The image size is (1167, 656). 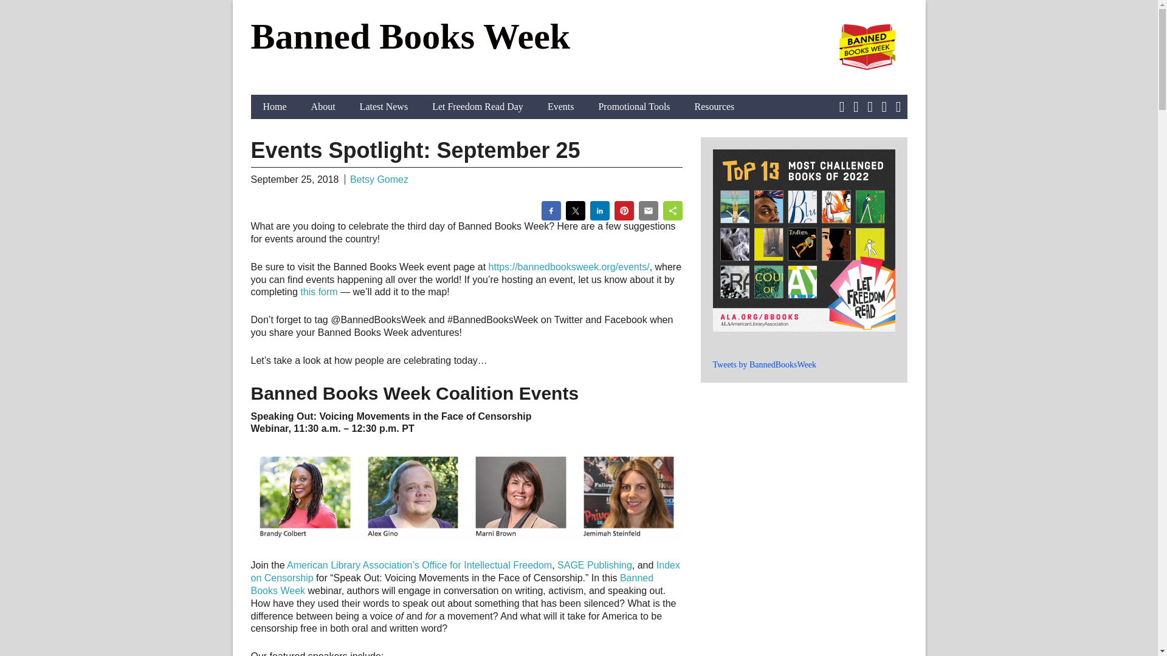 I want to click on Home, so click(x=275, y=106).